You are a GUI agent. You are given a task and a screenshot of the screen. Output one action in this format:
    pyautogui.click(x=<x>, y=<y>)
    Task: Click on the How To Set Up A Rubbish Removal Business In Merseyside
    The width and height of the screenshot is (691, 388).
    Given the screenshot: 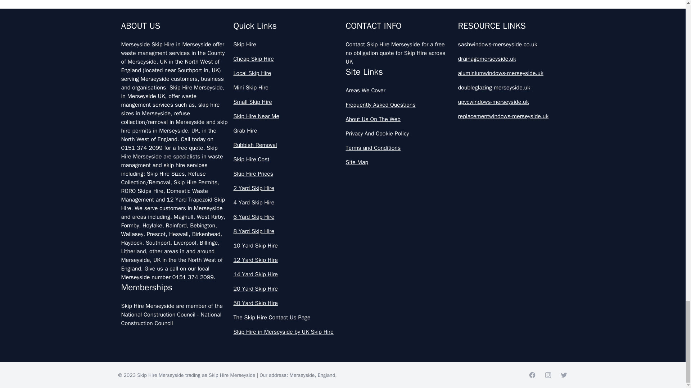 What is the action you would take?
    pyautogui.click(x=343, y=101)
    